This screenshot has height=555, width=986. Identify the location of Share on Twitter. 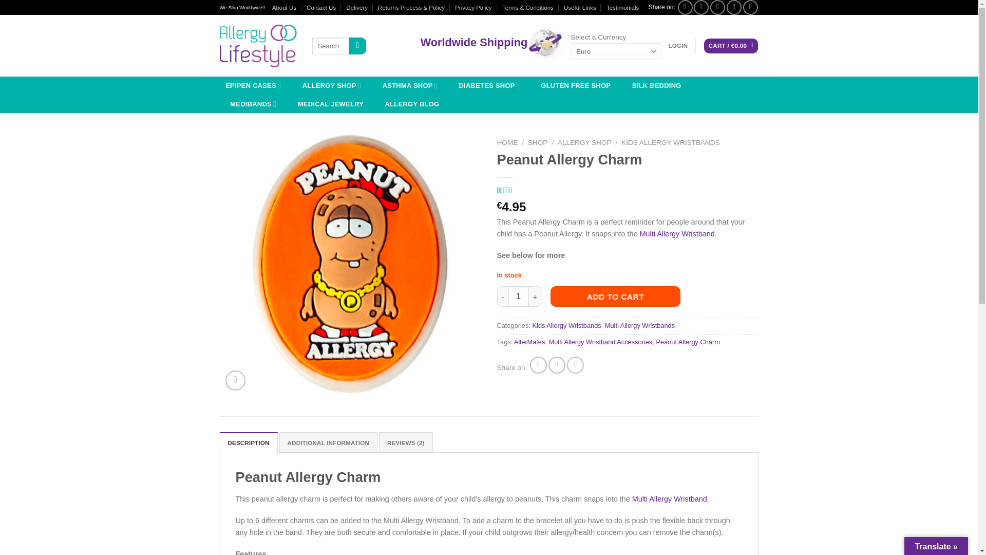
(557, 365).